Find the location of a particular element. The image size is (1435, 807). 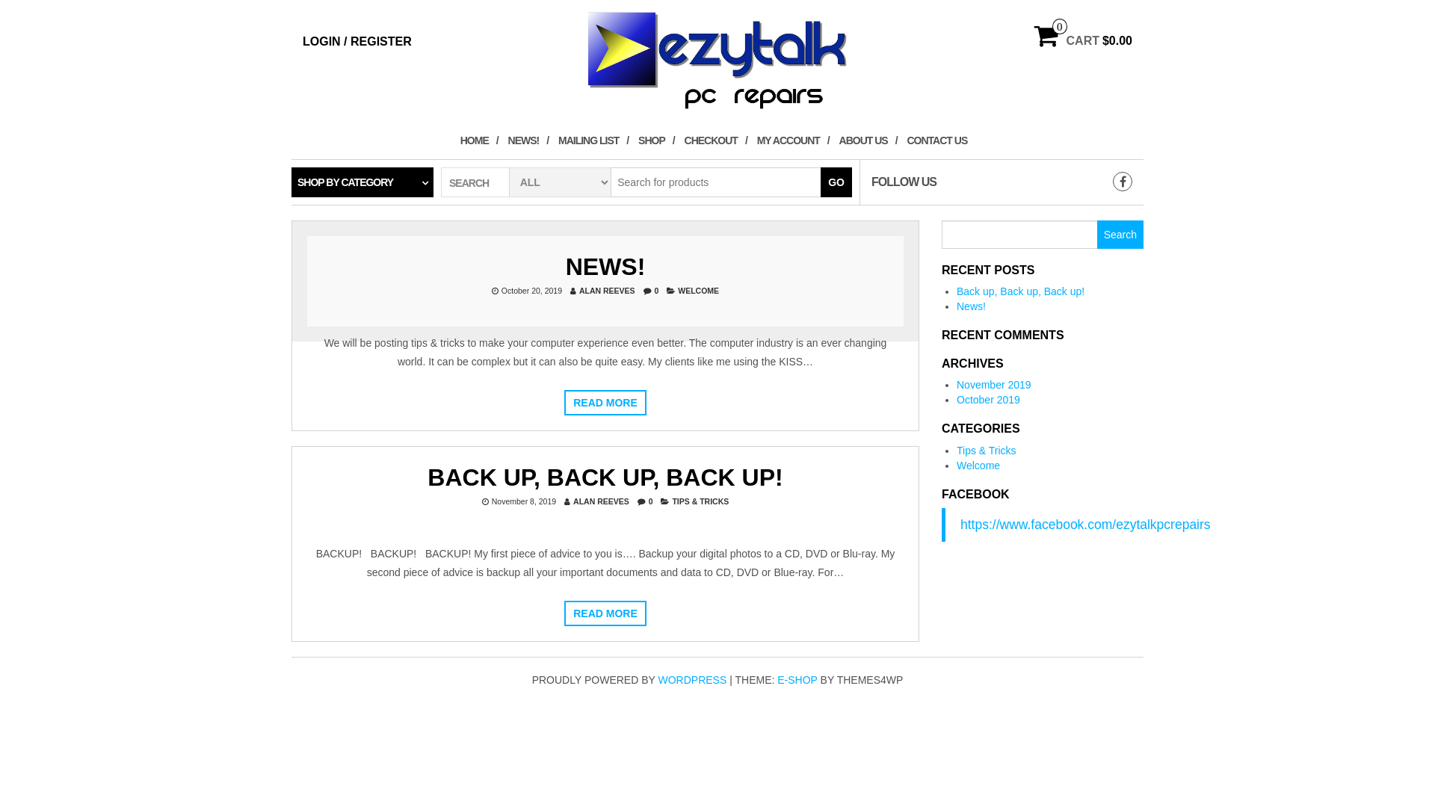

ABOUT US is located at coordinates (868, 140).